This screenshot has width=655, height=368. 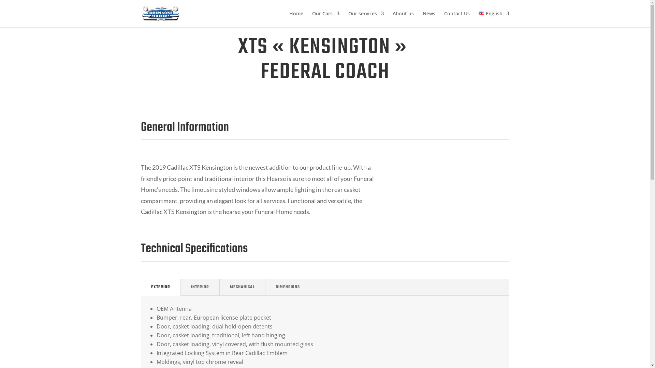 What do you see at coordinates (403, 19) in the screenshot?
I see `About us` at bounding box center [403, 19].